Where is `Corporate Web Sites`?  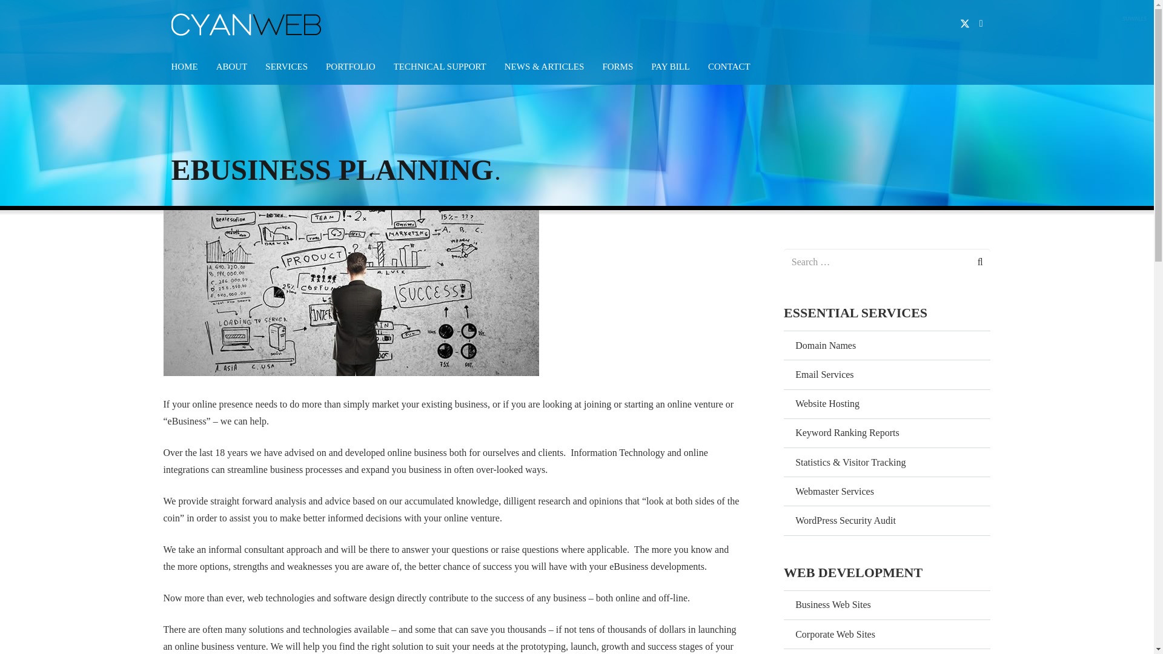 Corporate Web Sites is located at coordinates (887, 633).